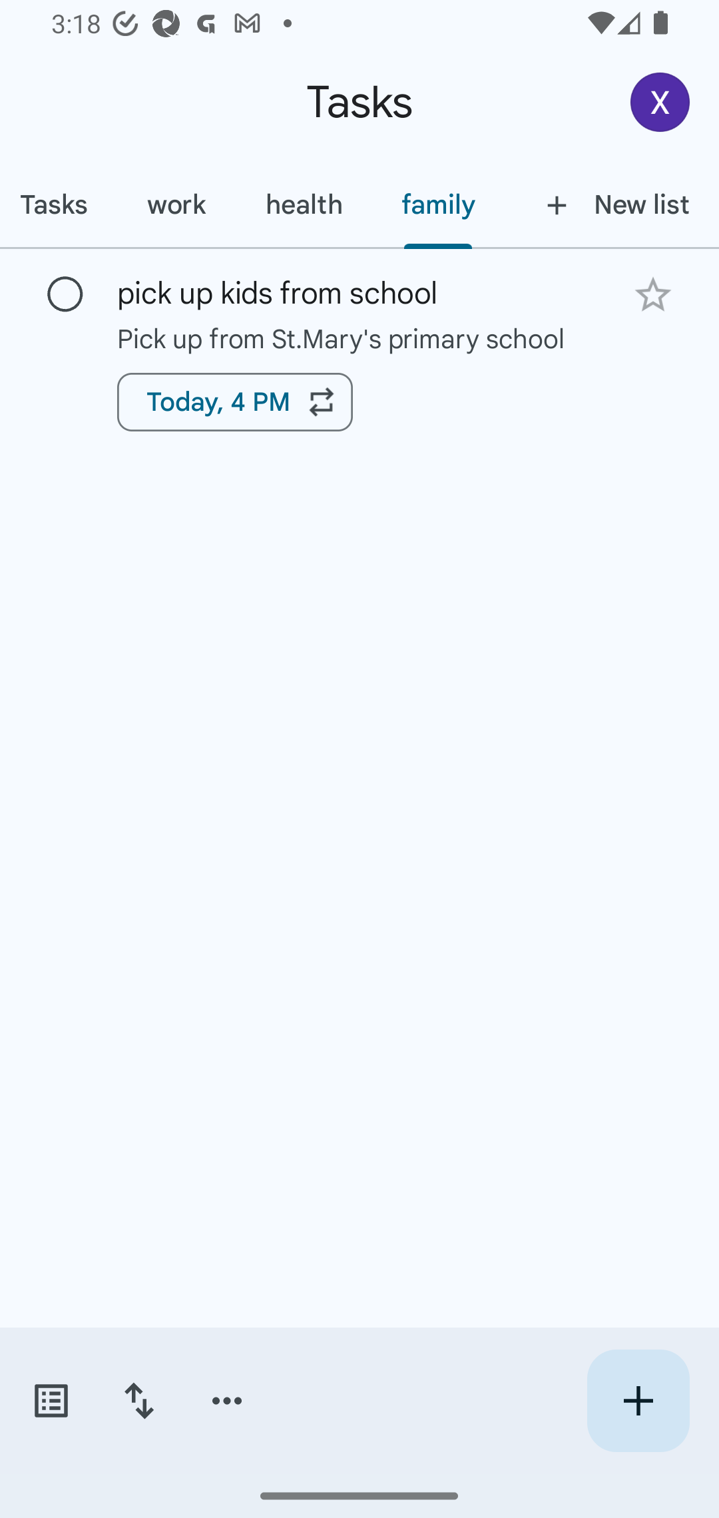  Describe the element at coordinates (235, 402) in the screenshot. I see `Today, 4 PM` at that location.